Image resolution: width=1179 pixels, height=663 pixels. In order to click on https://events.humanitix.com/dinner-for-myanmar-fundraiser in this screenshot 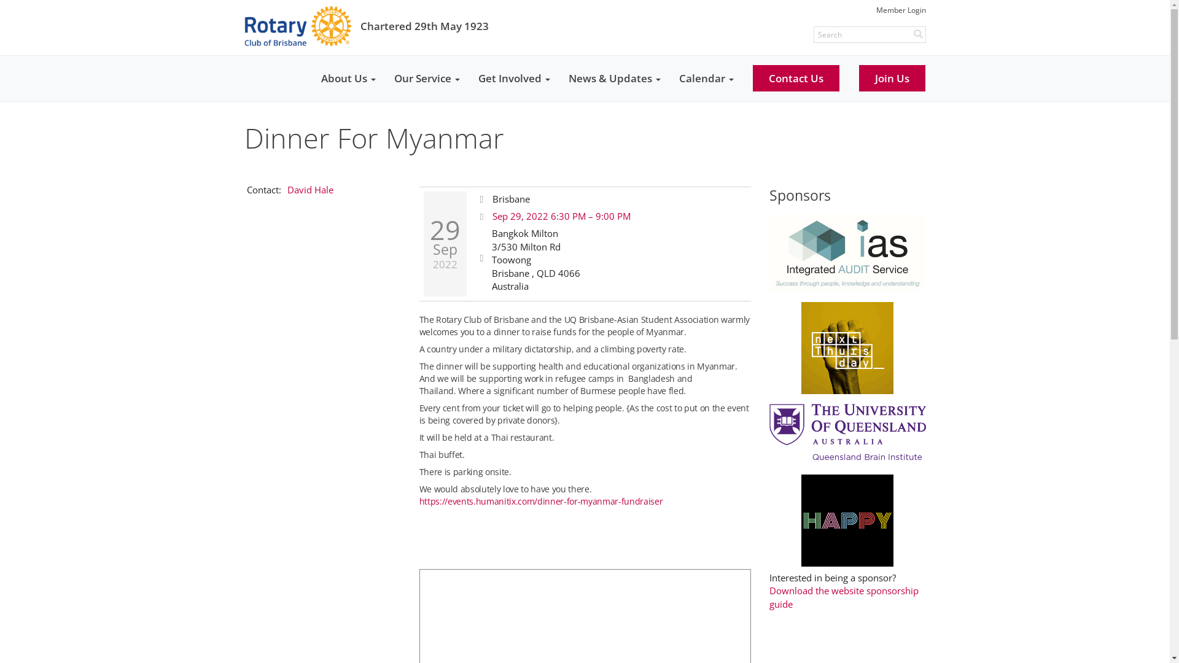, I will do `click(540, 501)`.